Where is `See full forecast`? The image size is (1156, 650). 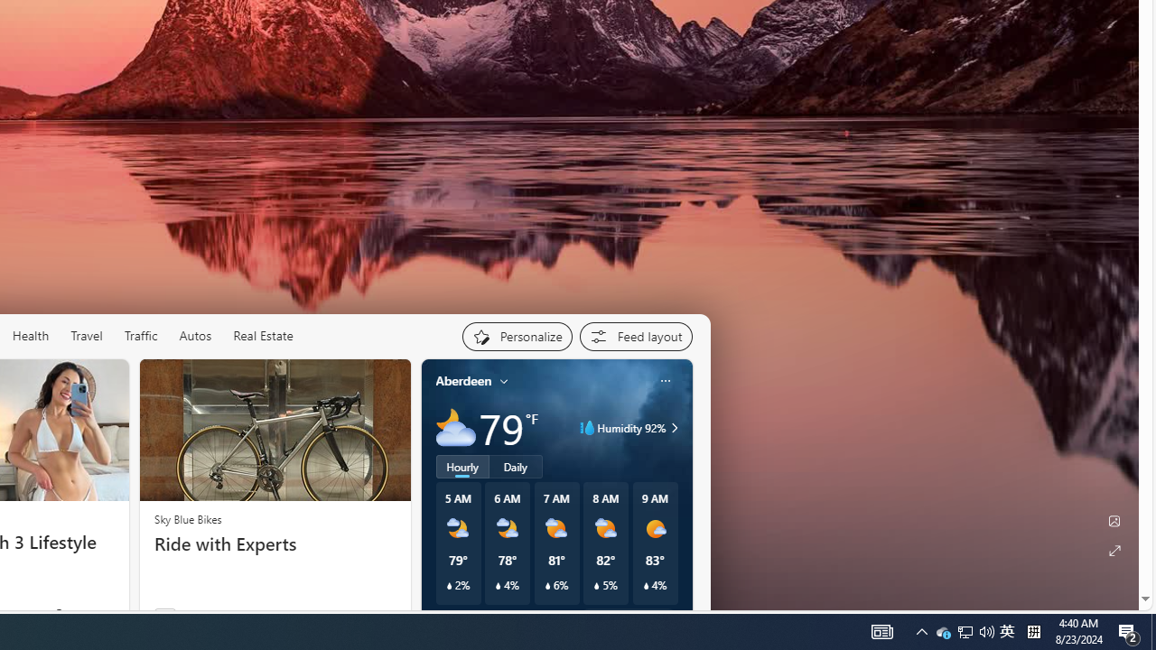 See full forecast is located at coordinates (629, 618).